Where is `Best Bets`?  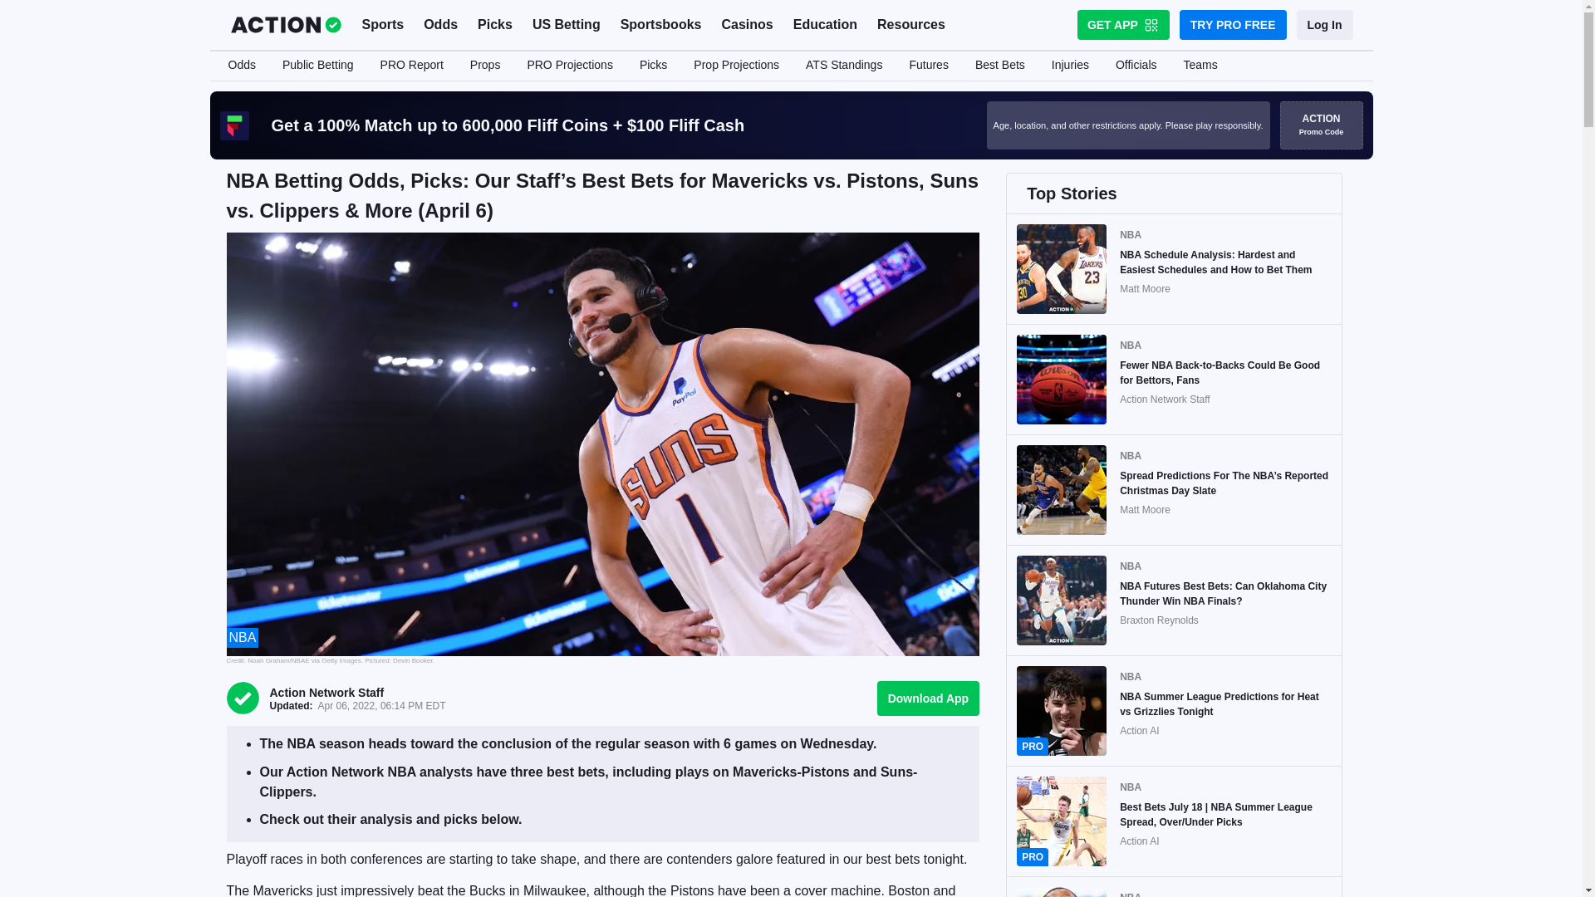
Best Bets is located at coordinates (999, 66).